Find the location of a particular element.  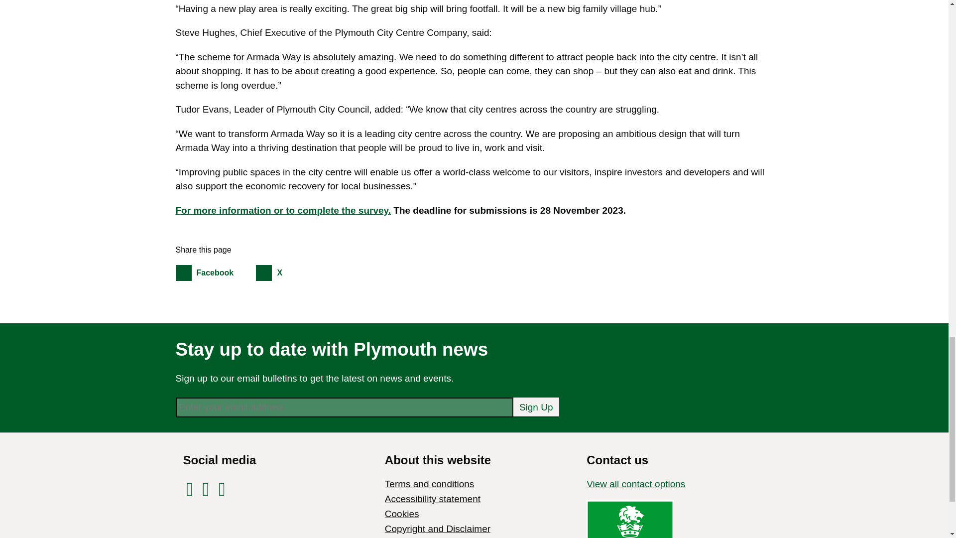

Copyright and Disclaimer is located at coordinates (437, 529).